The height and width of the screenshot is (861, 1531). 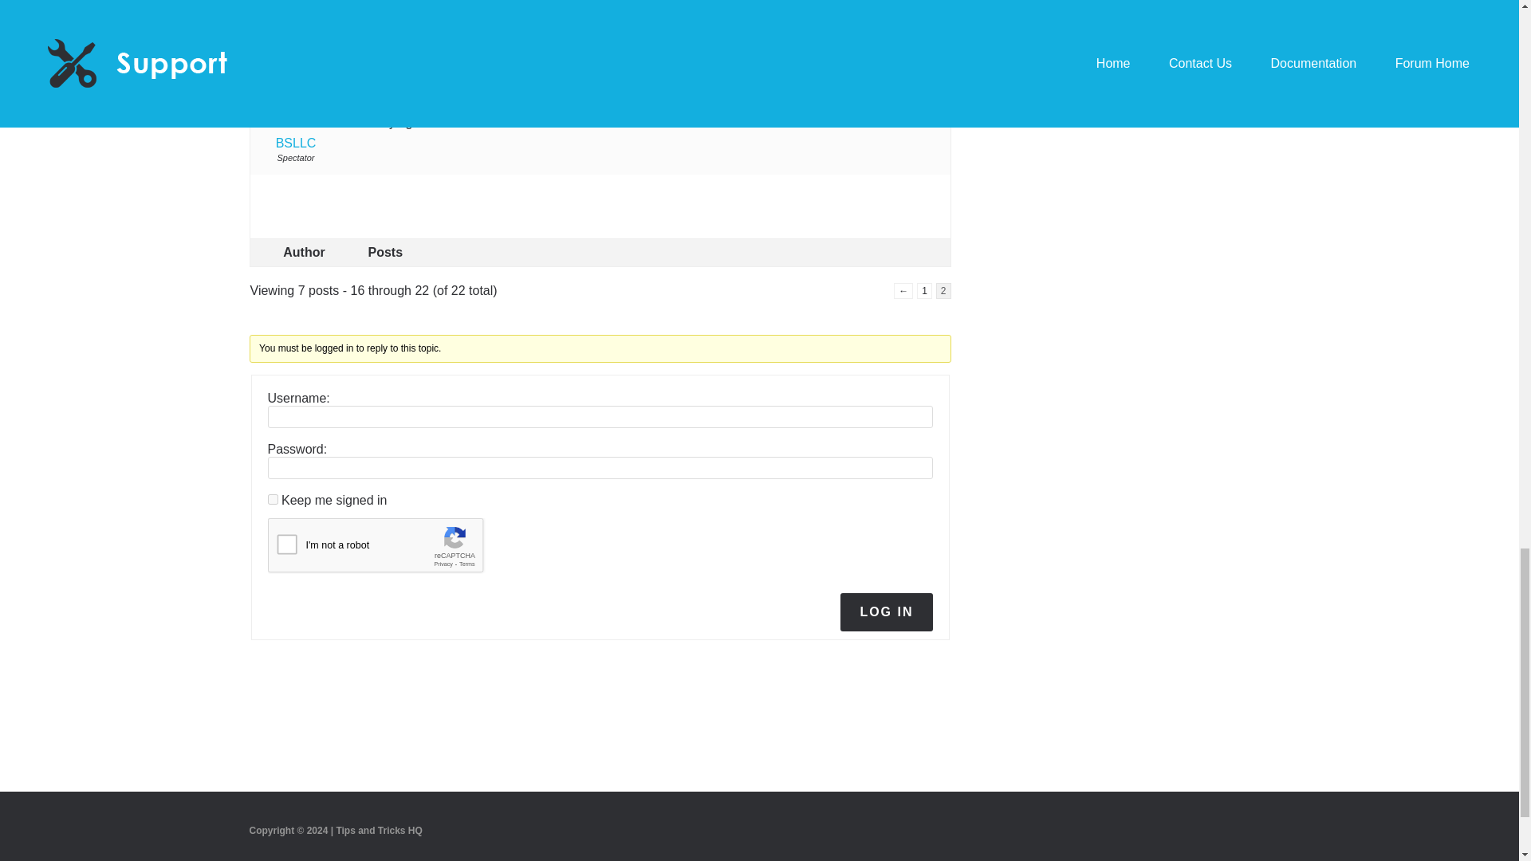 What do you see at coordinates (925, 290) in the screenshot?
I see `1` at bounding box center [925, 290].